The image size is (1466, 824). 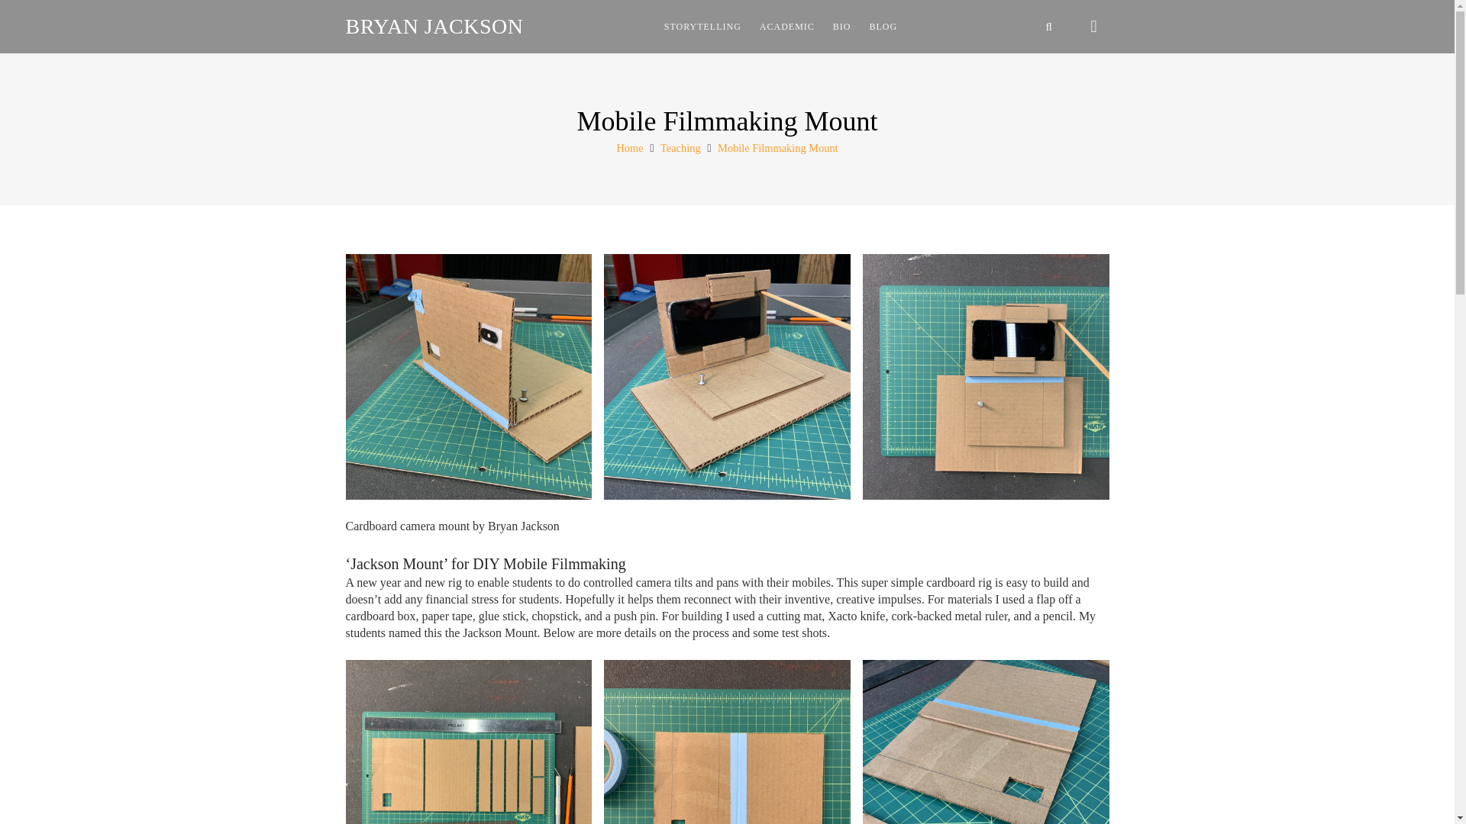 What do you see at coordinates (778, 147) in the screenshot?
I see `Mobile Filmmaking Mount` at bounding box center [778, 147].